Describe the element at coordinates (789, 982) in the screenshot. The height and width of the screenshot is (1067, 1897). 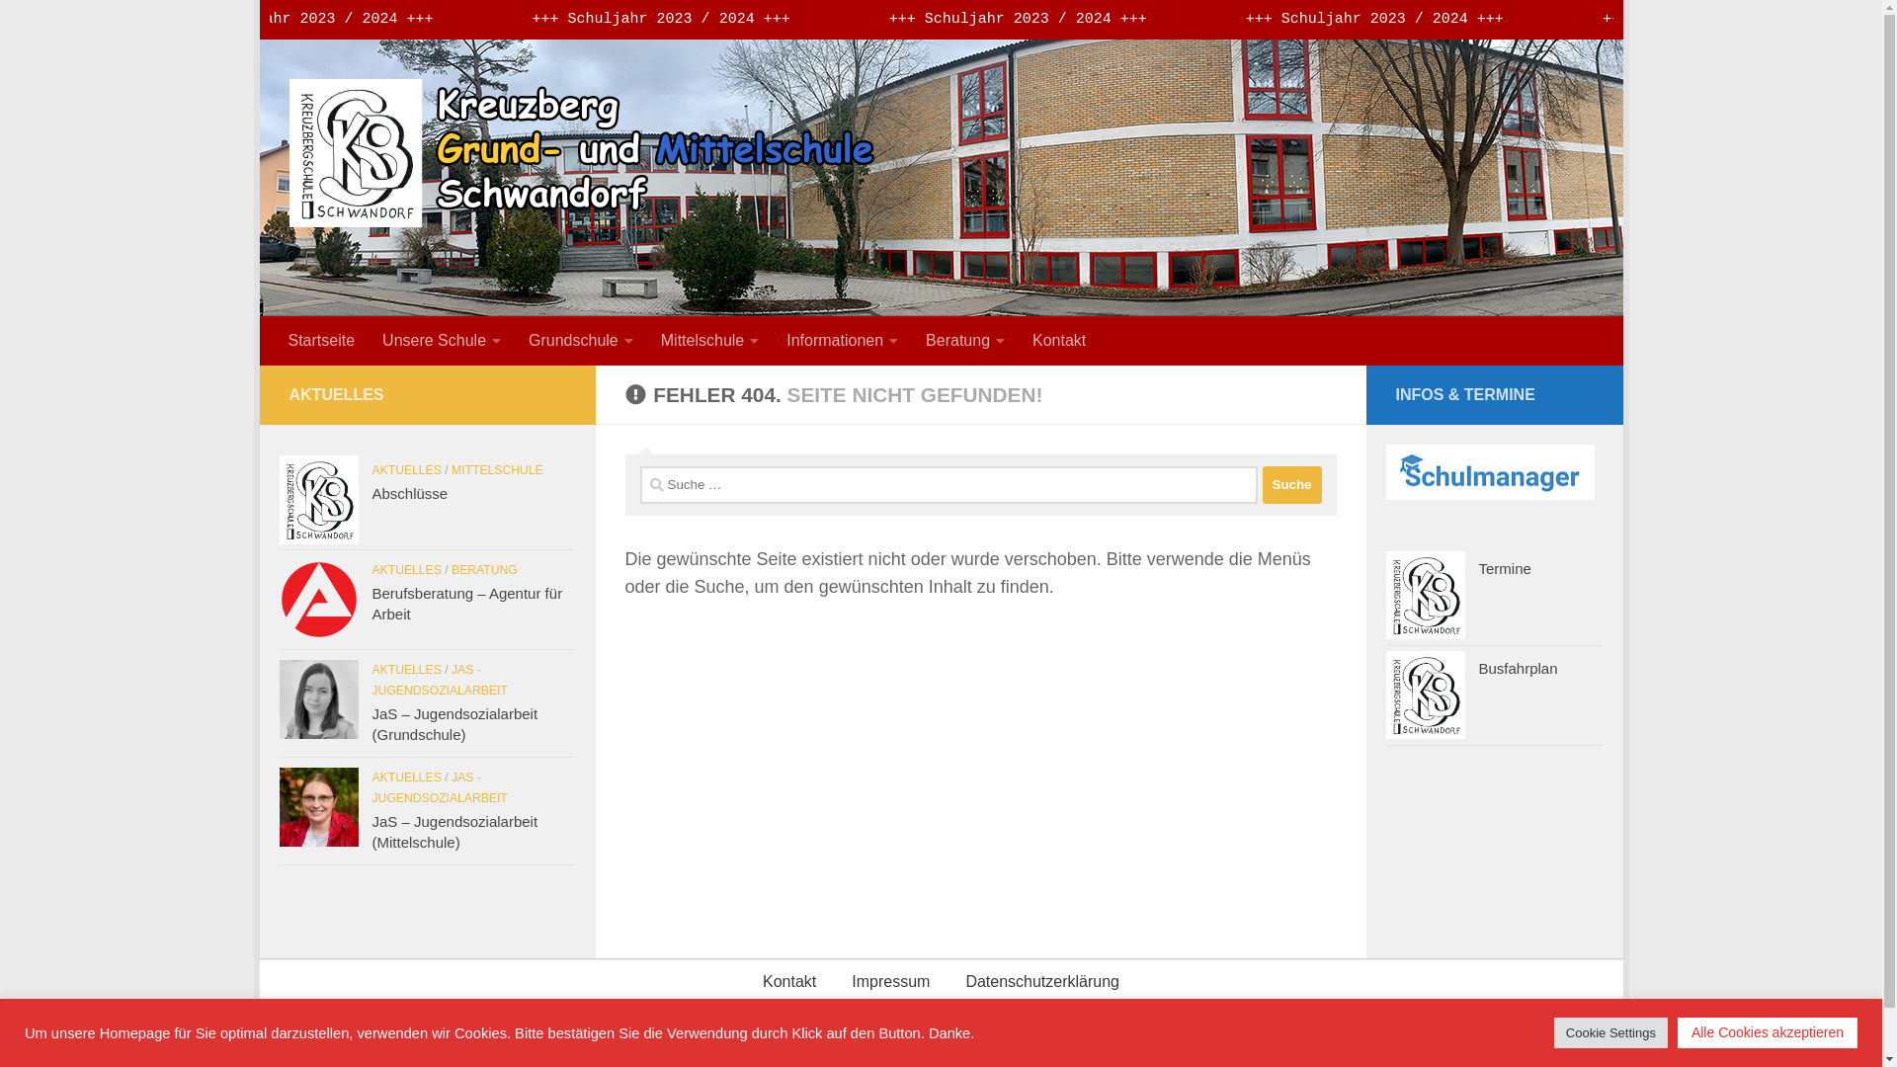
I see `Kontakt` at that location.